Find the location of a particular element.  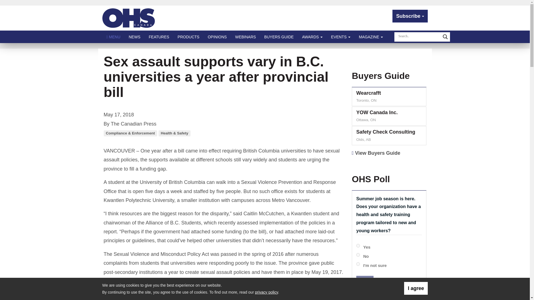

OHS Canada Magazine is located at coordinates (129, 18).